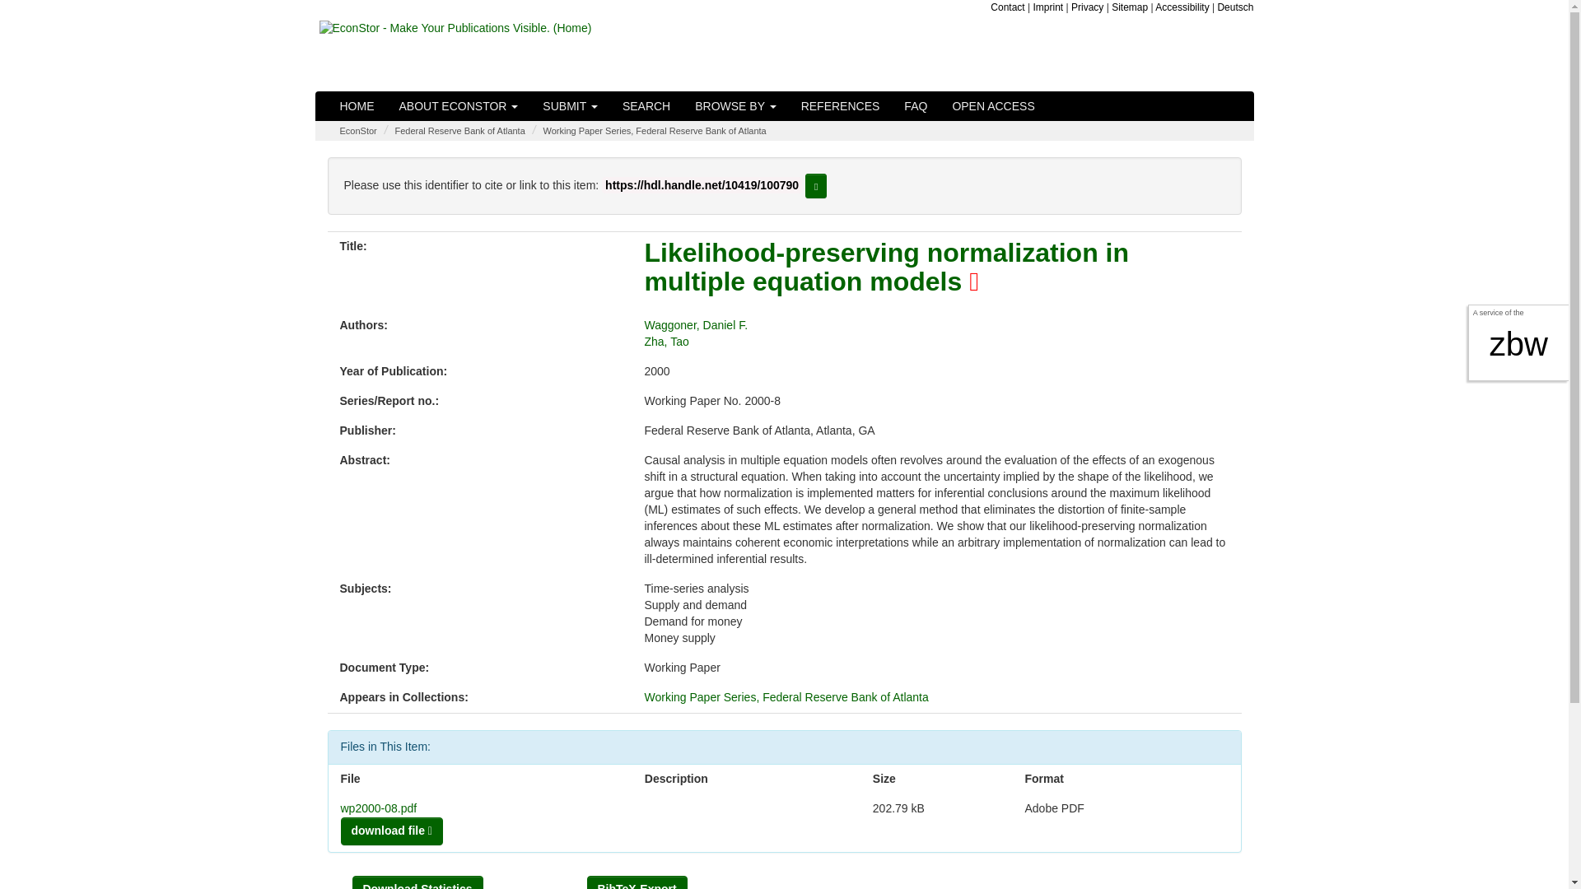  Describe the element at coordinates (646, 105) in the screenshot. I see `SEARCH` at that location.